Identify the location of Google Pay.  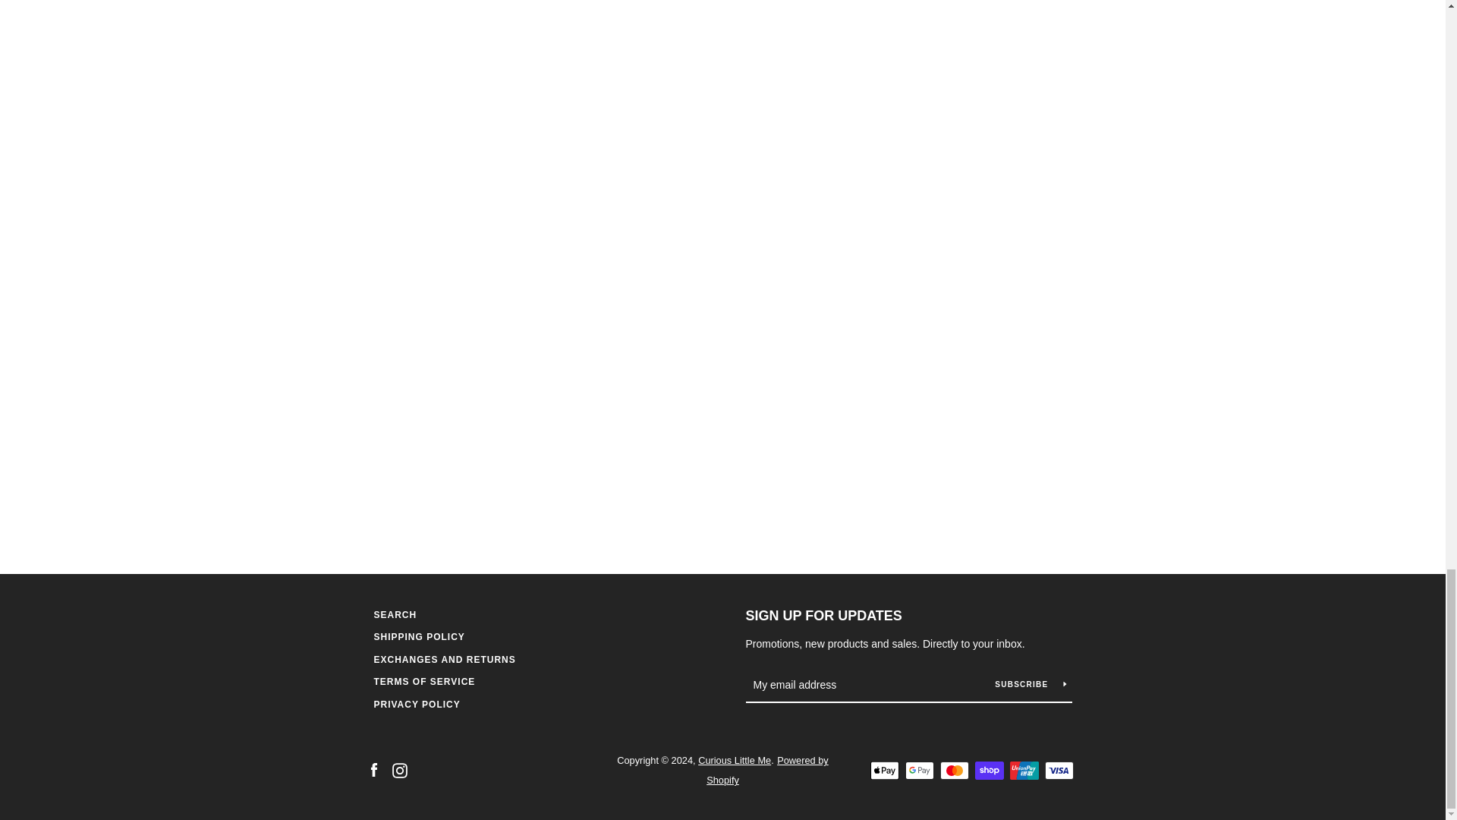
(919, 771).